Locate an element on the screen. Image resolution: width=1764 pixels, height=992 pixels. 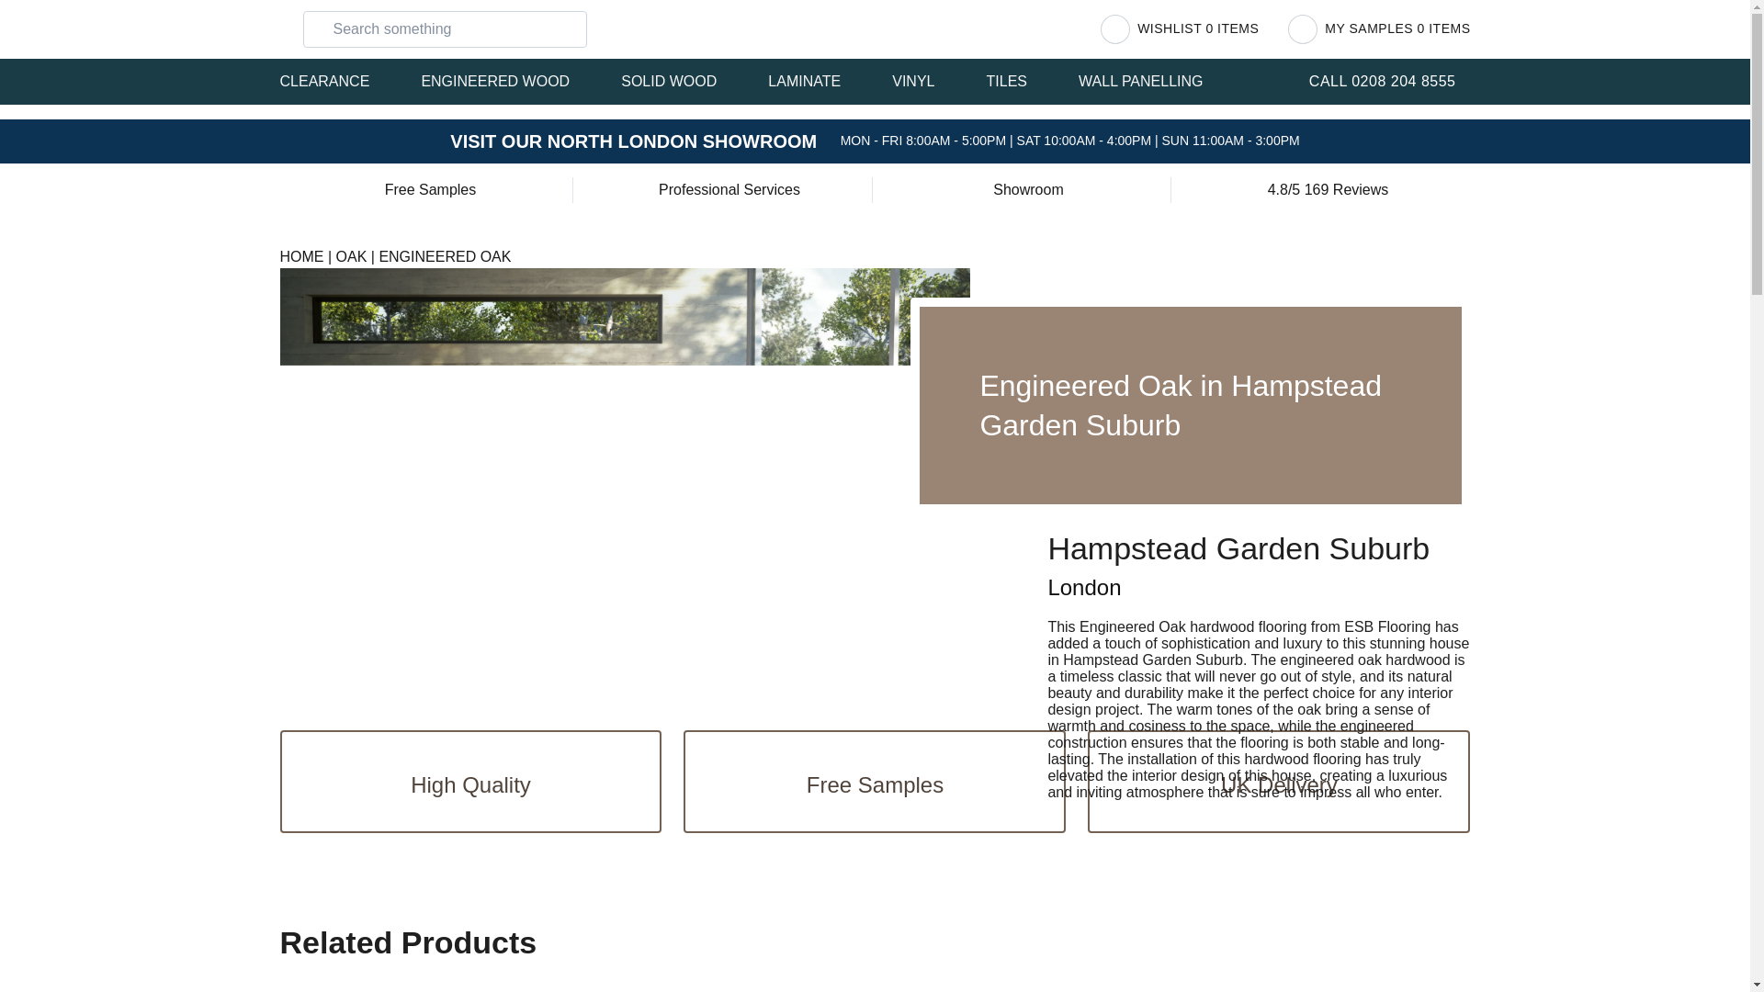
WISHLIST 0 ITEMS is located at coordinates (1180, 29).